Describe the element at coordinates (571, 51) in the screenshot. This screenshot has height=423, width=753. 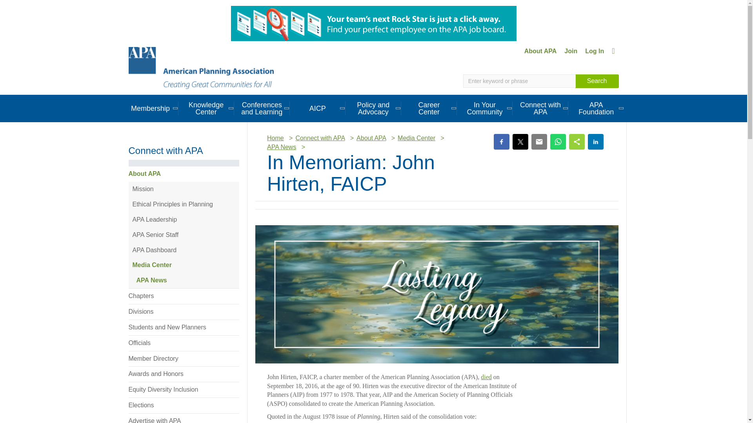
I see `Join` at that location.